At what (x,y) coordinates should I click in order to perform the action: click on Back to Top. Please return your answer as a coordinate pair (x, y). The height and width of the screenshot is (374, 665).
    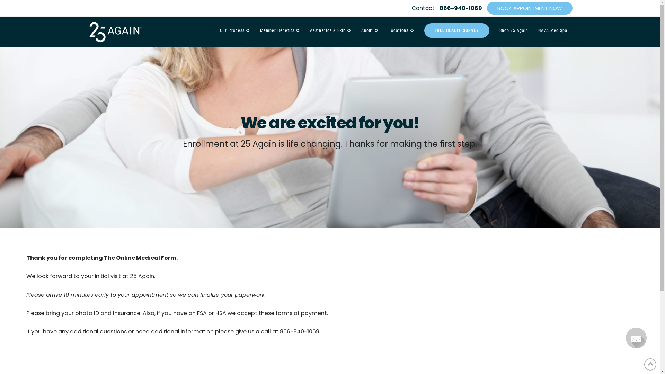
    Looking at the image, I should click on (650, 364).